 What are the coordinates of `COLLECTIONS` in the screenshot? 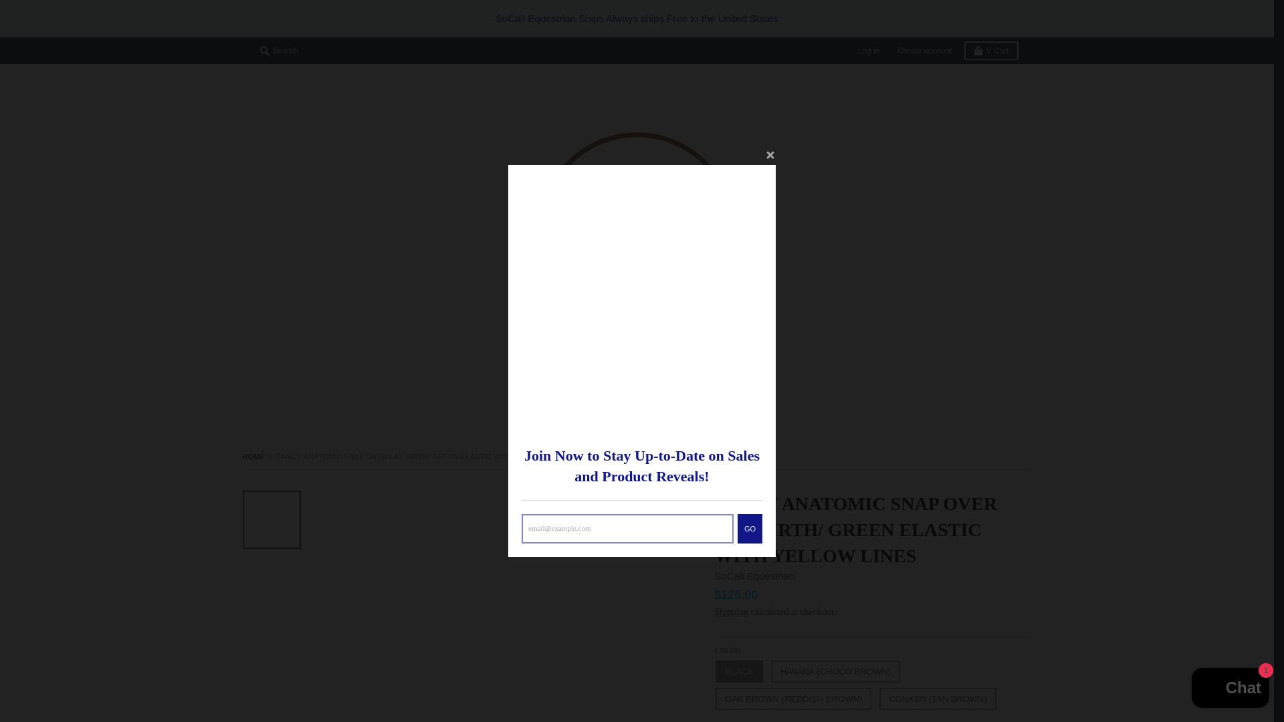 It's located at (661, 397).